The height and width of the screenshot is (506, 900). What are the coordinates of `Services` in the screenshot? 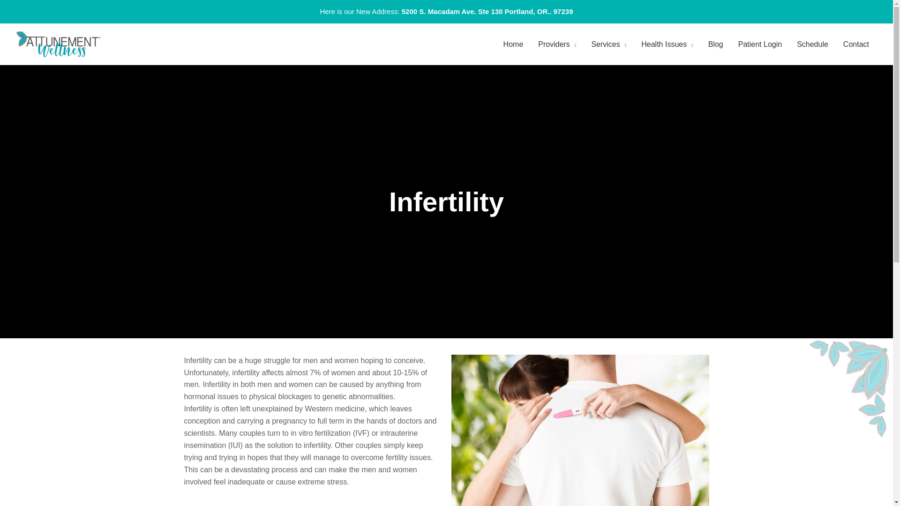 It's located at (608, 44).